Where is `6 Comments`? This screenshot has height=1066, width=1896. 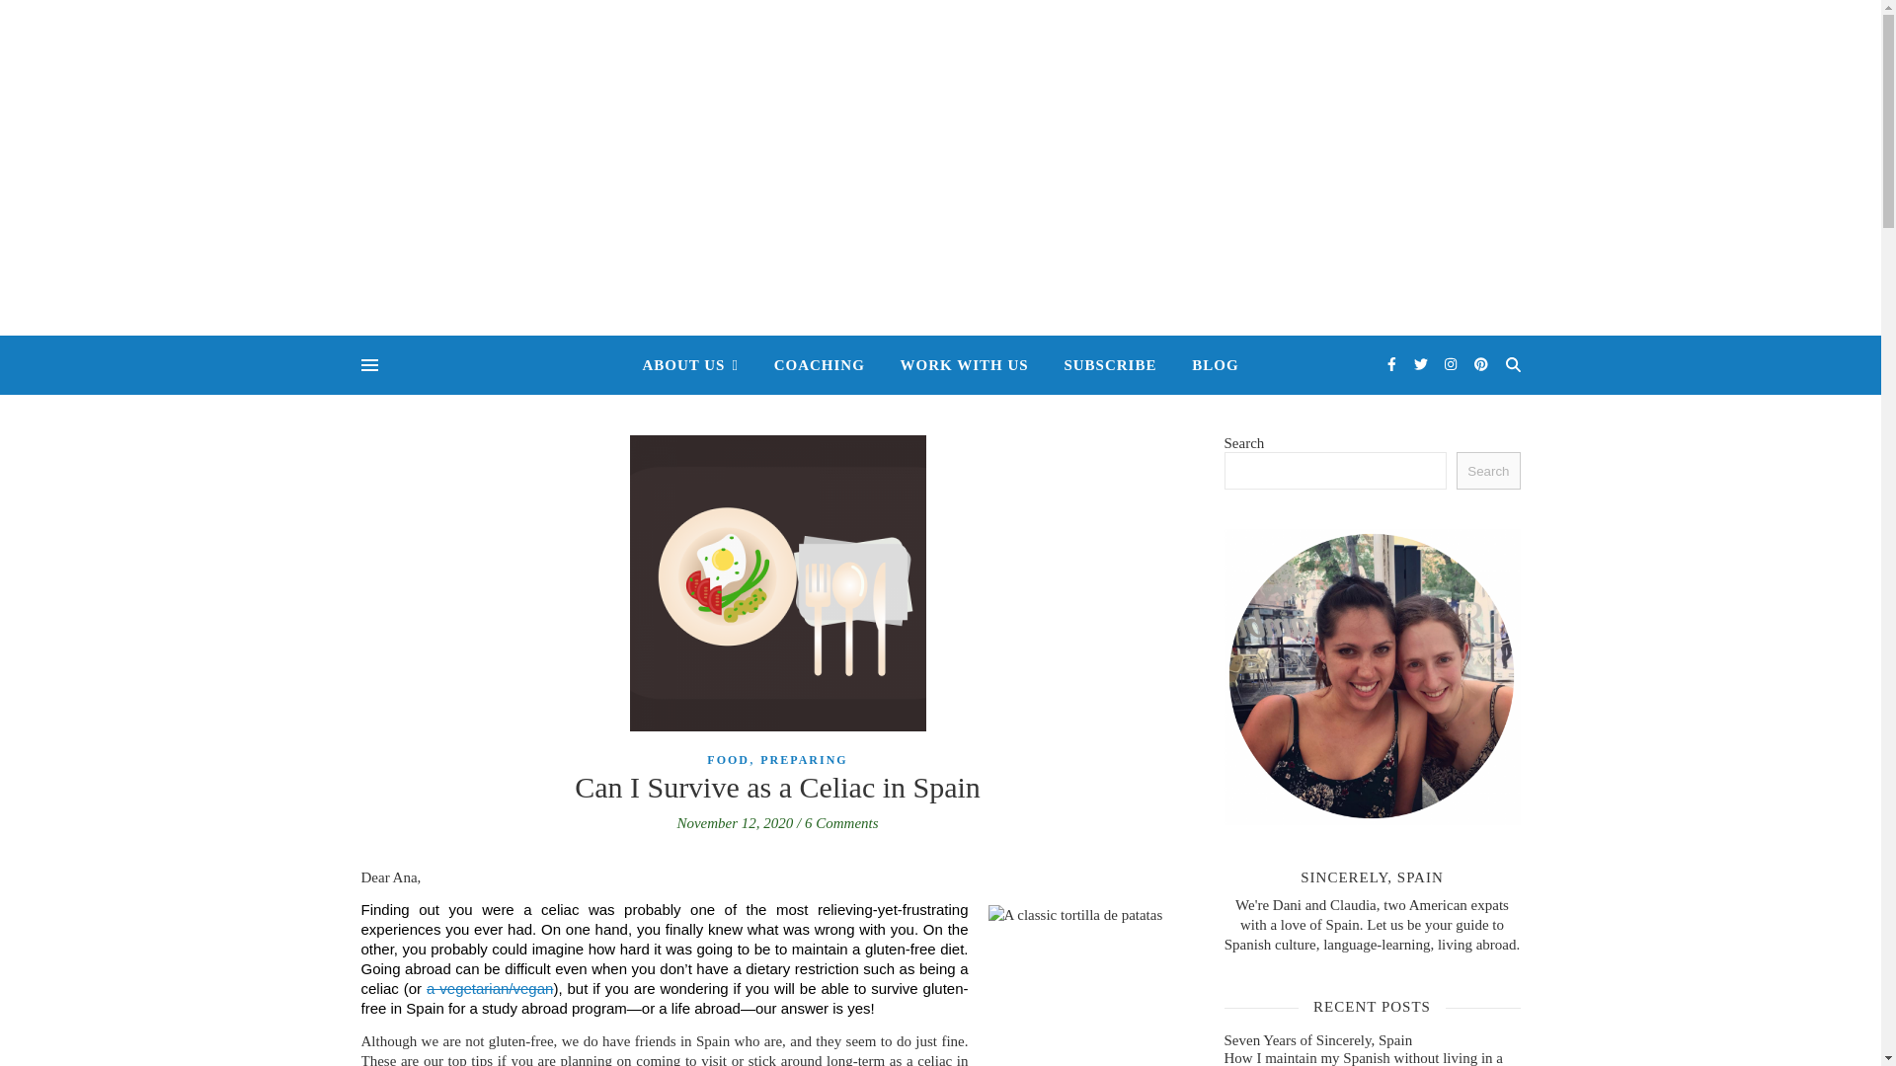 6 Comments is located at coordinates (841, 823).